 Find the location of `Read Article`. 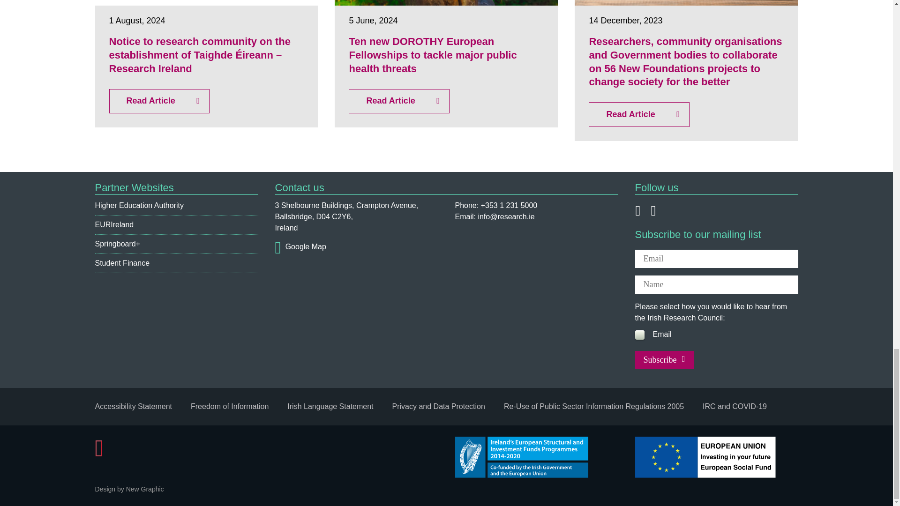

Read Article is located at coordinates (399, 101).